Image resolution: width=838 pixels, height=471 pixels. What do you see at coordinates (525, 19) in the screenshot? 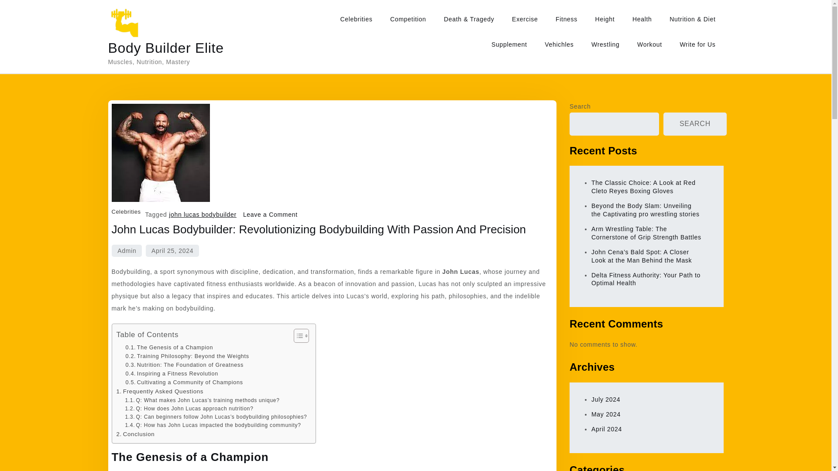
I see `Exercise` at bounding box center [525, 19].